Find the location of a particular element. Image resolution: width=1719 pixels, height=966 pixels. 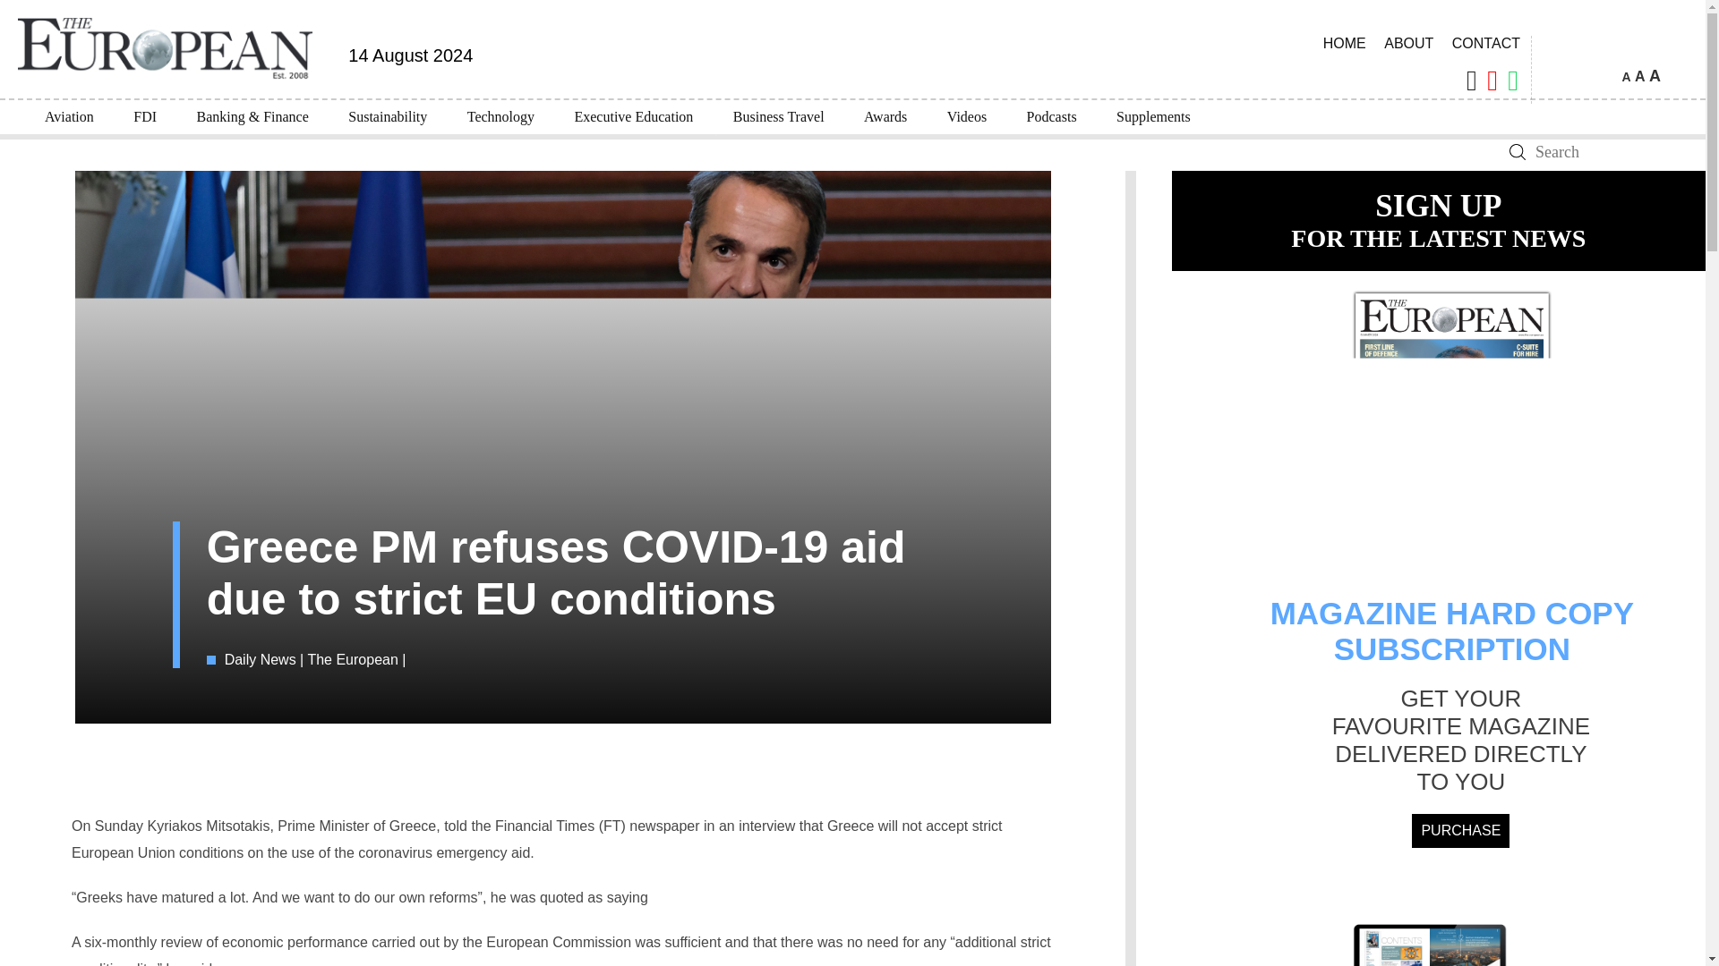

Awards is located at coordinates (885, 117).